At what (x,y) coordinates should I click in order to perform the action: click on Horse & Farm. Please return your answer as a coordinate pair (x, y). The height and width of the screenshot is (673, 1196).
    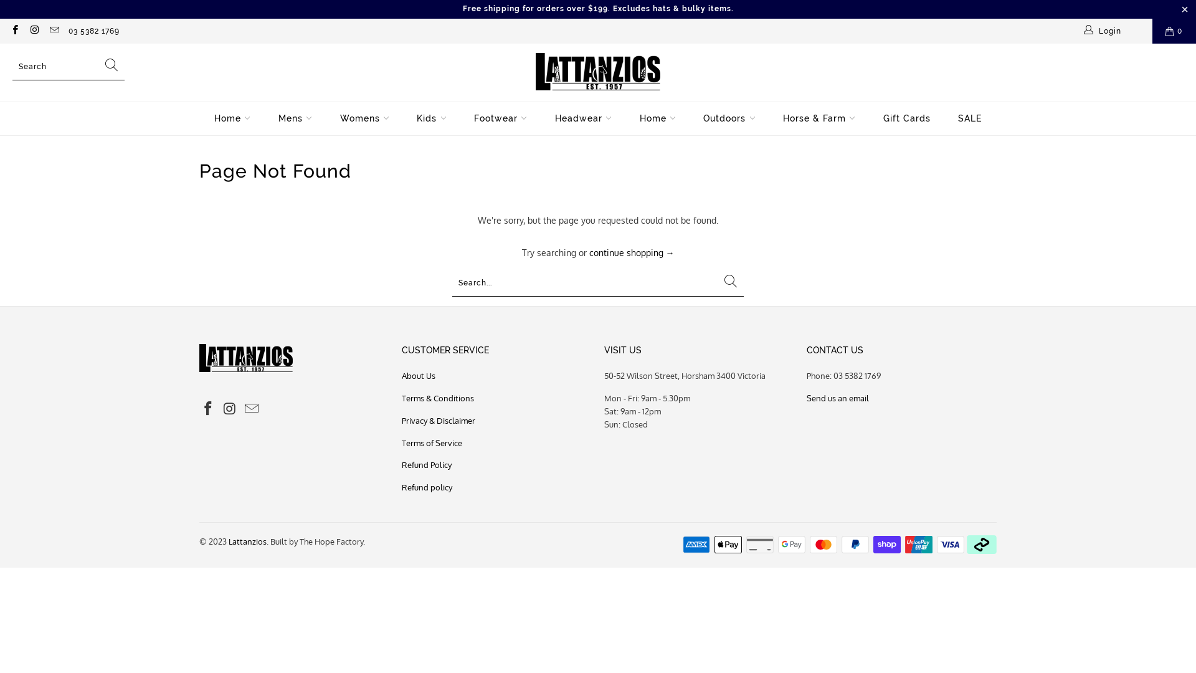
    Looking at the image, I should click on (820, 118).